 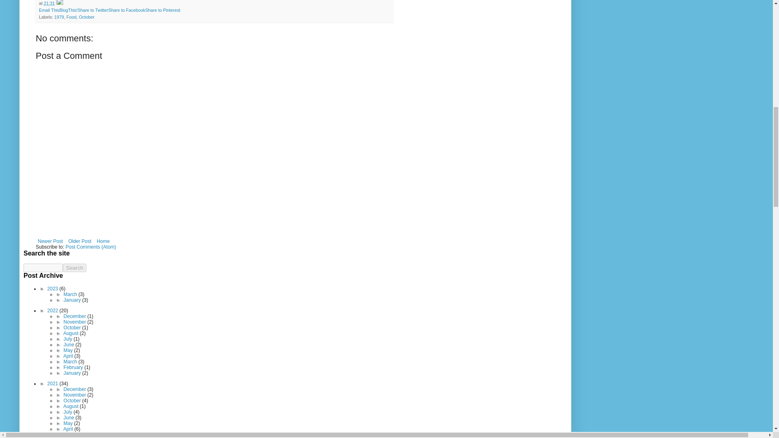 What do you see at coordinates (54, 289) in the screenshot?
I see `2023` at bounding box center [54, 289].